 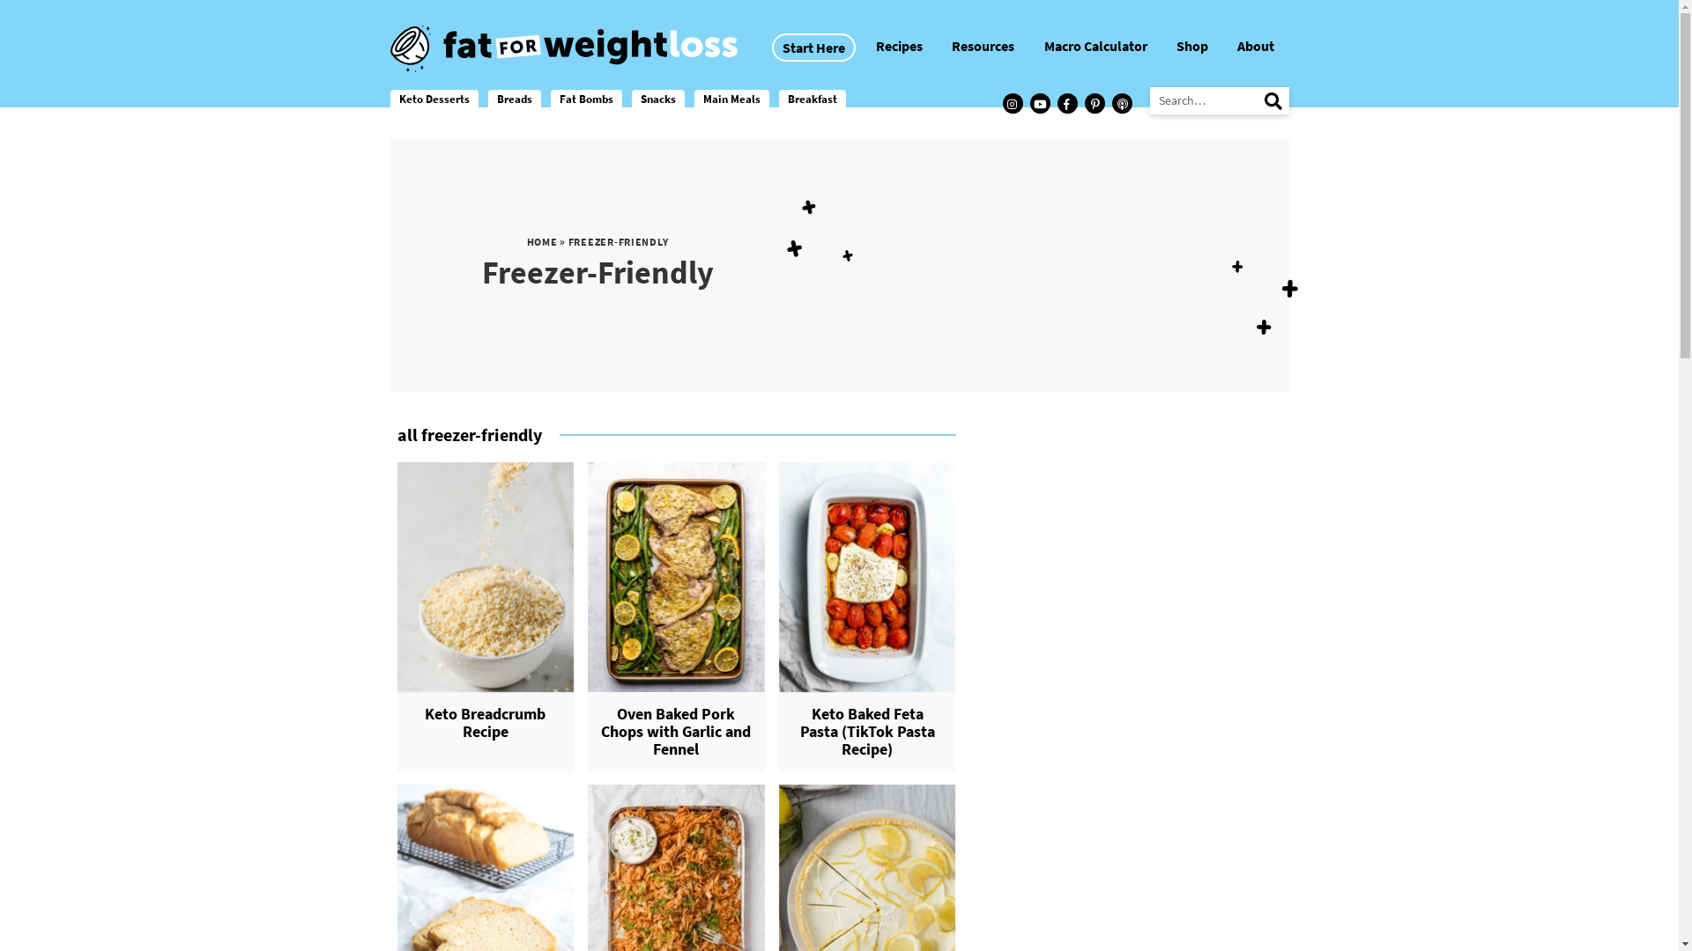 I want to click on Recipes, so click(x=899, y=46).